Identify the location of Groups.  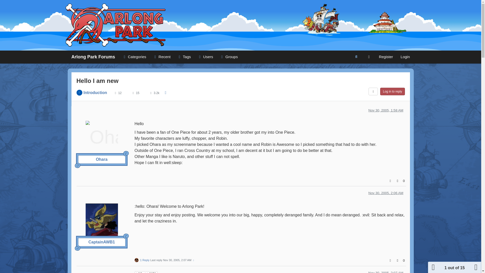
(229, 57).